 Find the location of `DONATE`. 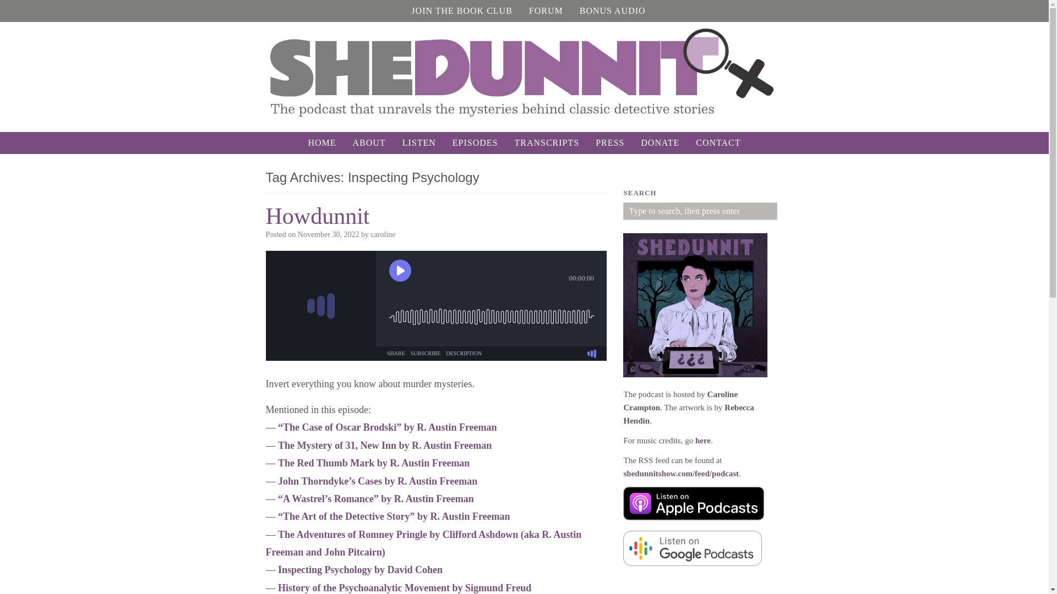

DONATE is located at coordinates (660, 142).